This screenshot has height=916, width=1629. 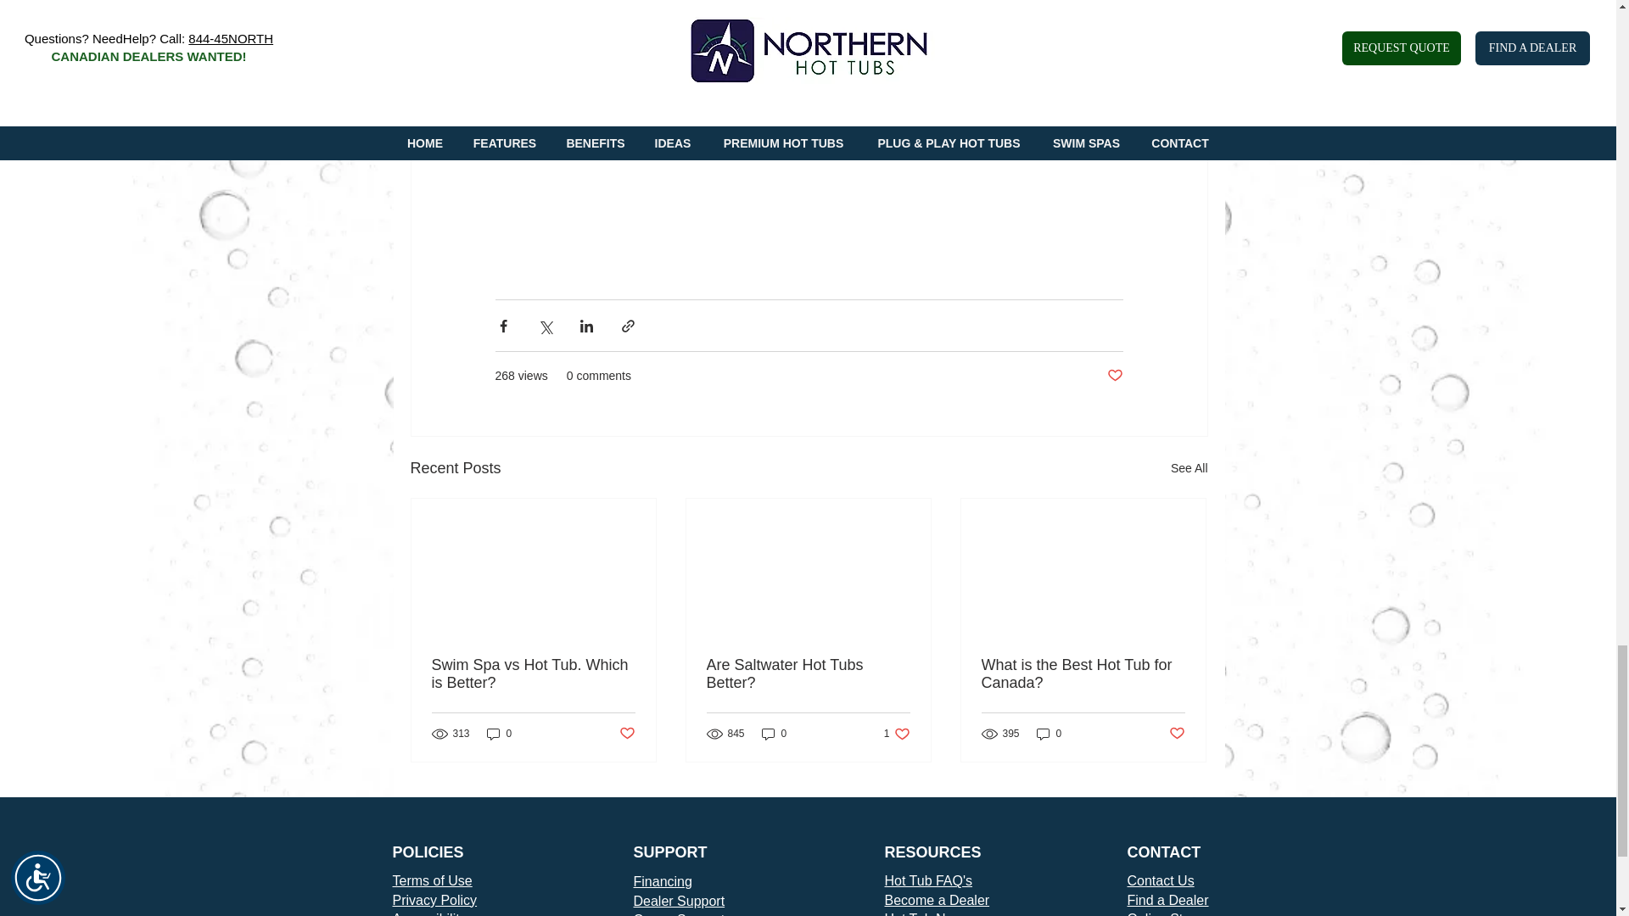 What do you see at coordinates (1178, 734) in the screenshot?
I see `Post not marked as liked` at bounding box center [1178, 734].